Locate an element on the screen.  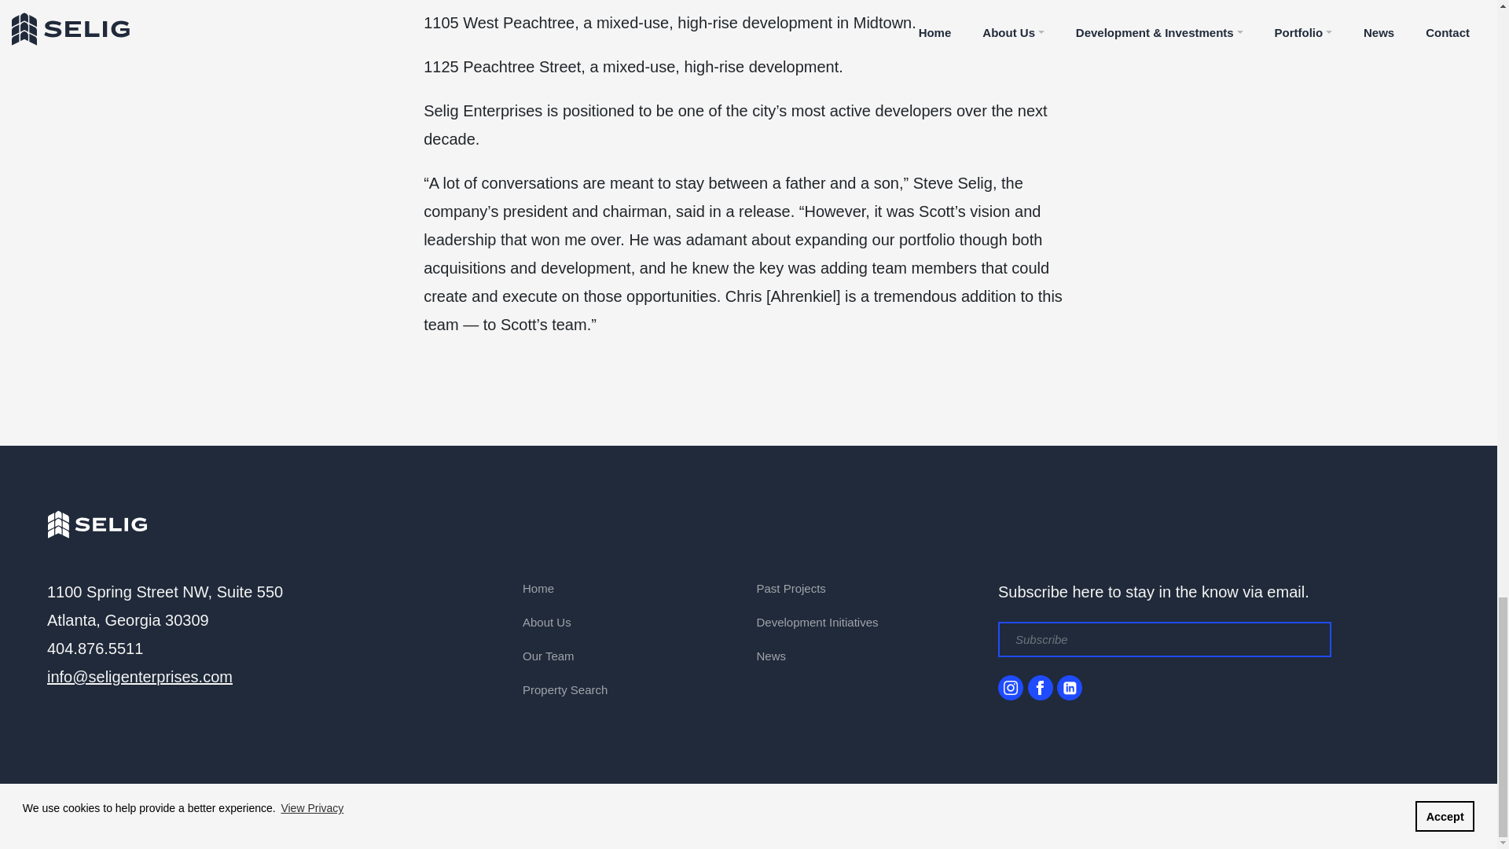
Our Team is located at coordinates (549, 656).